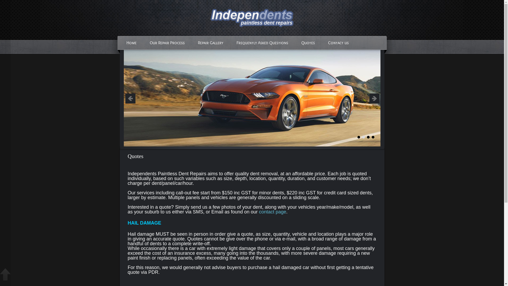 The height and width of the screenshot is (286, 508). What do you see at coordinates (131, 43) in the screenshot?
I see `Home` at bounding box center [131, 43].